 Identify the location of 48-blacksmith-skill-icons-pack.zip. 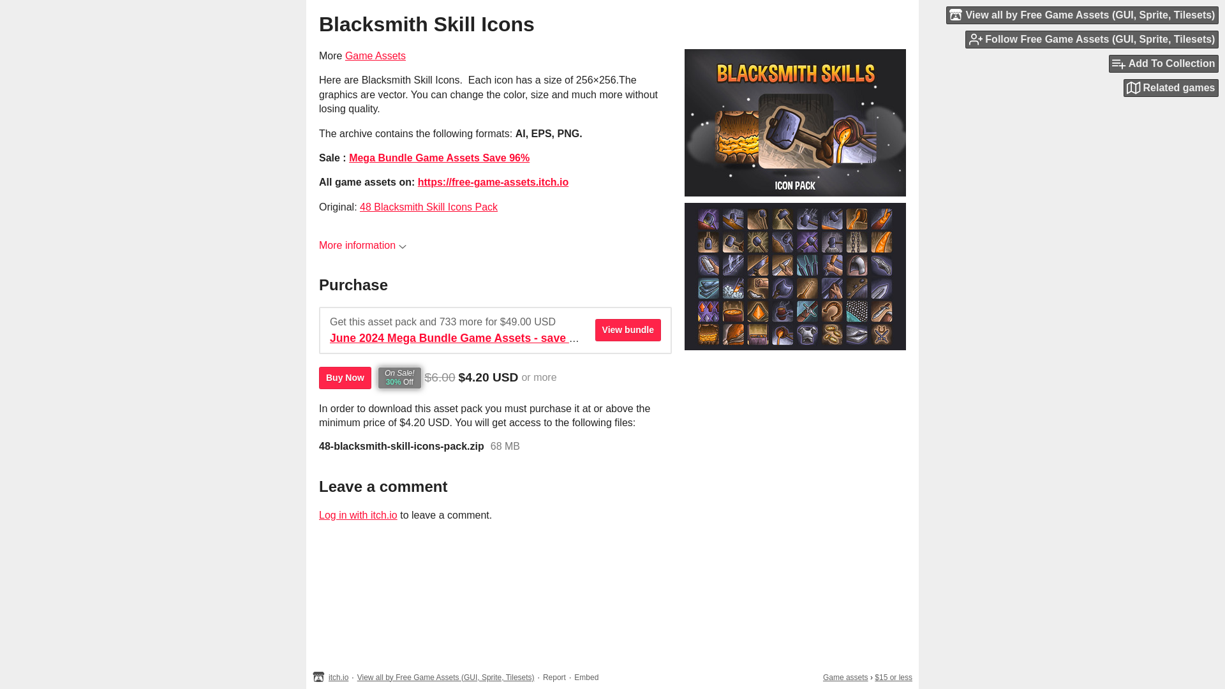
(401, 447).